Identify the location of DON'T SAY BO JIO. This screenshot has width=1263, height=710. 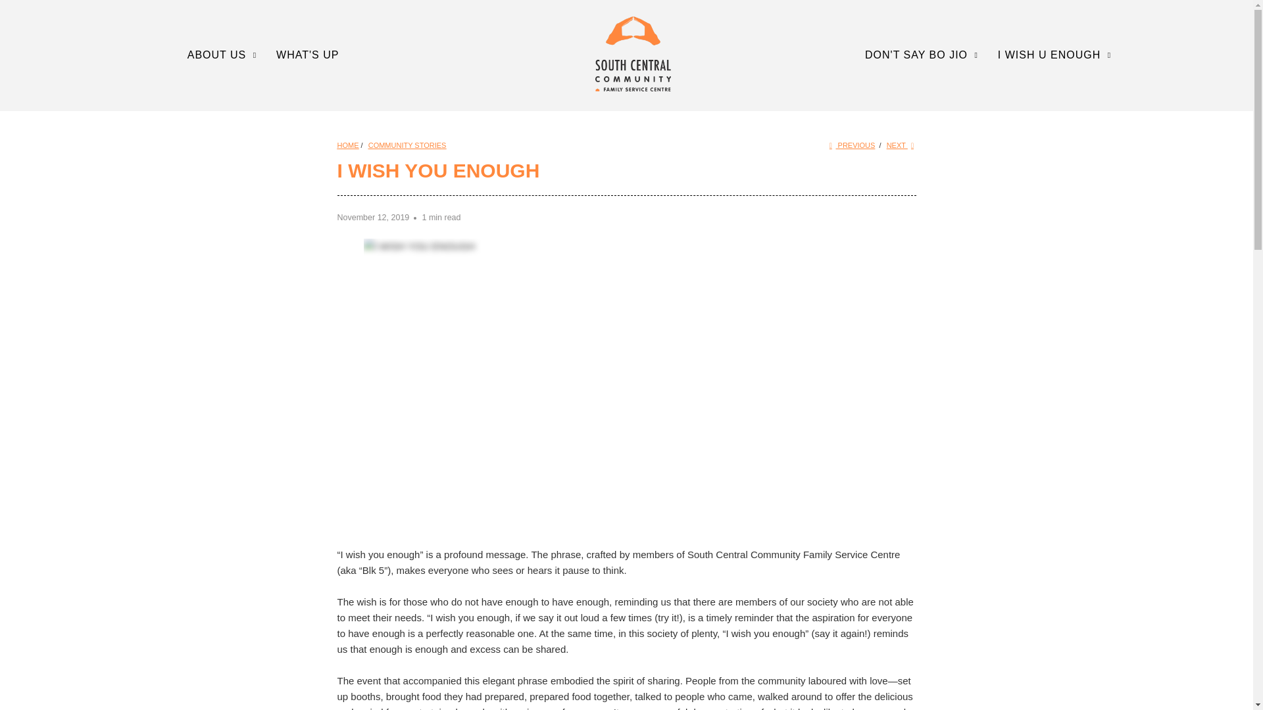
(924, 55).